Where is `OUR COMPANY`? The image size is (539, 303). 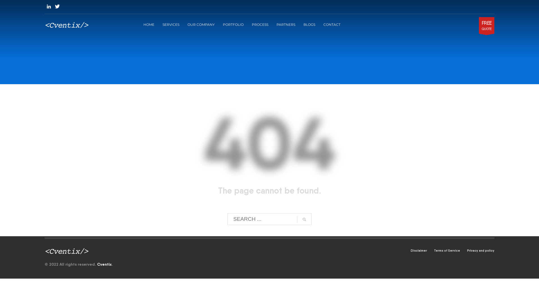 OUR COMPANY is located at coordinates (201, 24).